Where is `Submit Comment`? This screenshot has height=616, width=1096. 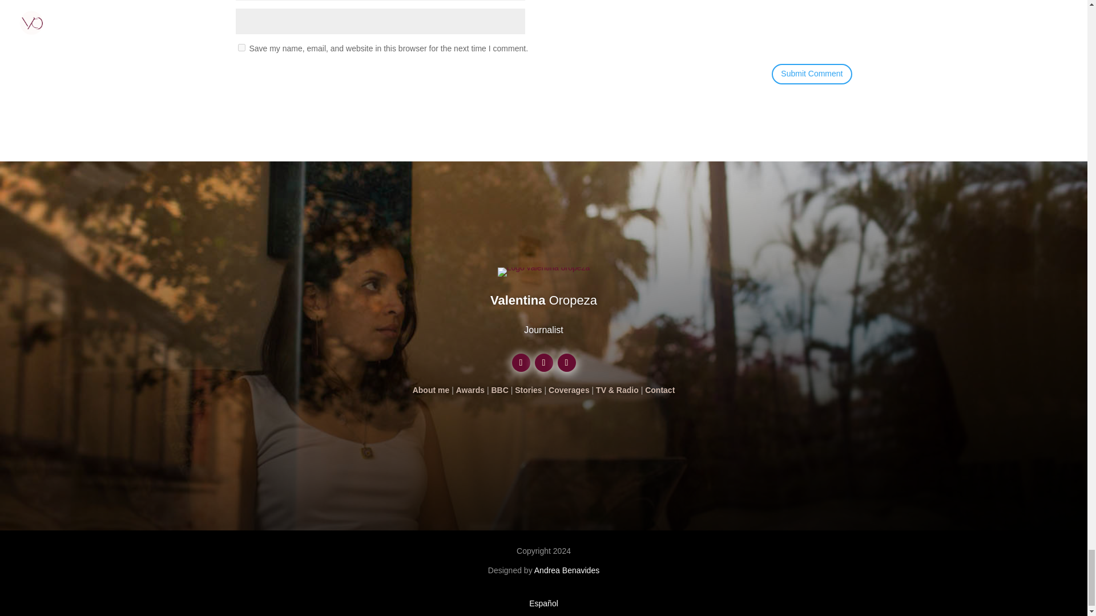 Submit Comment is located at coordinates (811, 74).